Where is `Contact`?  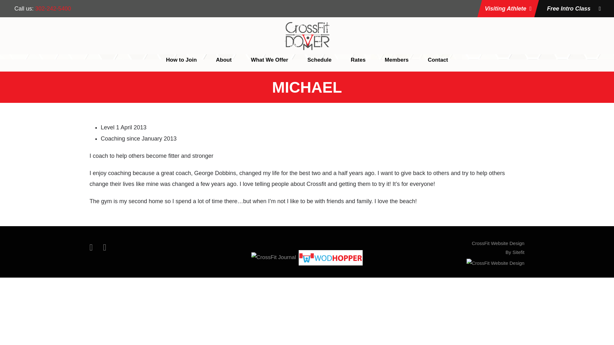 Contact is located at coordinates (498, 248).